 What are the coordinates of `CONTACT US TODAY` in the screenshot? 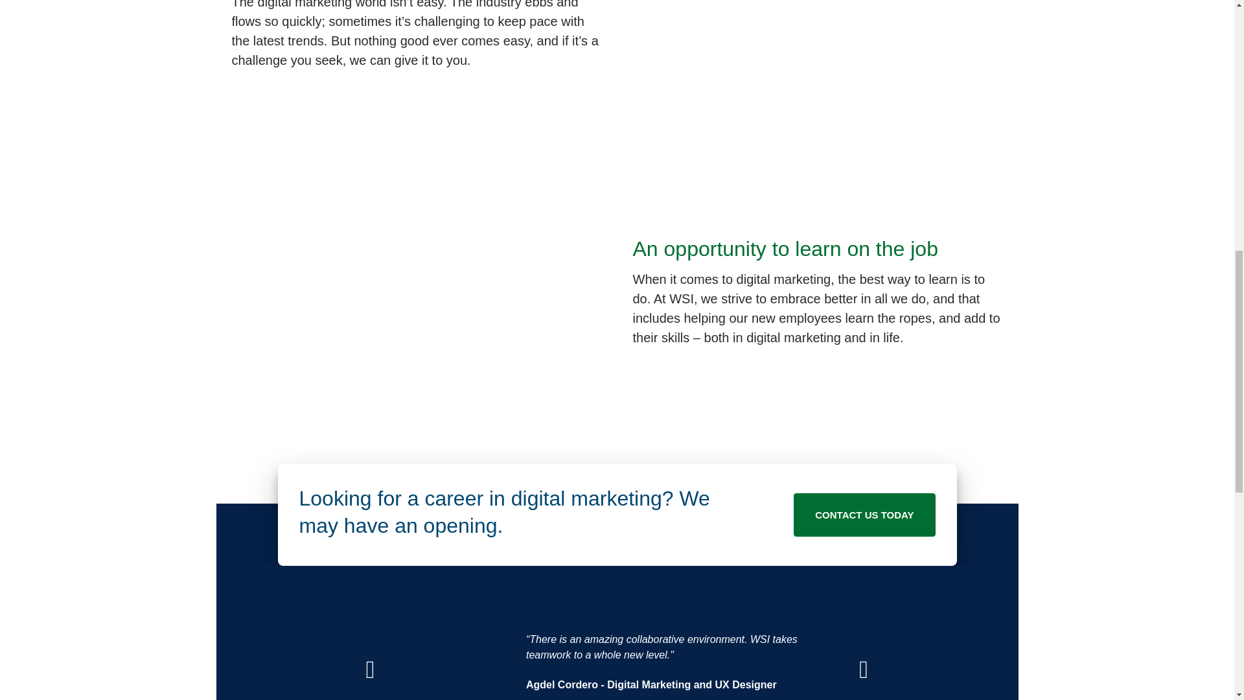 It's located at (864, 515).